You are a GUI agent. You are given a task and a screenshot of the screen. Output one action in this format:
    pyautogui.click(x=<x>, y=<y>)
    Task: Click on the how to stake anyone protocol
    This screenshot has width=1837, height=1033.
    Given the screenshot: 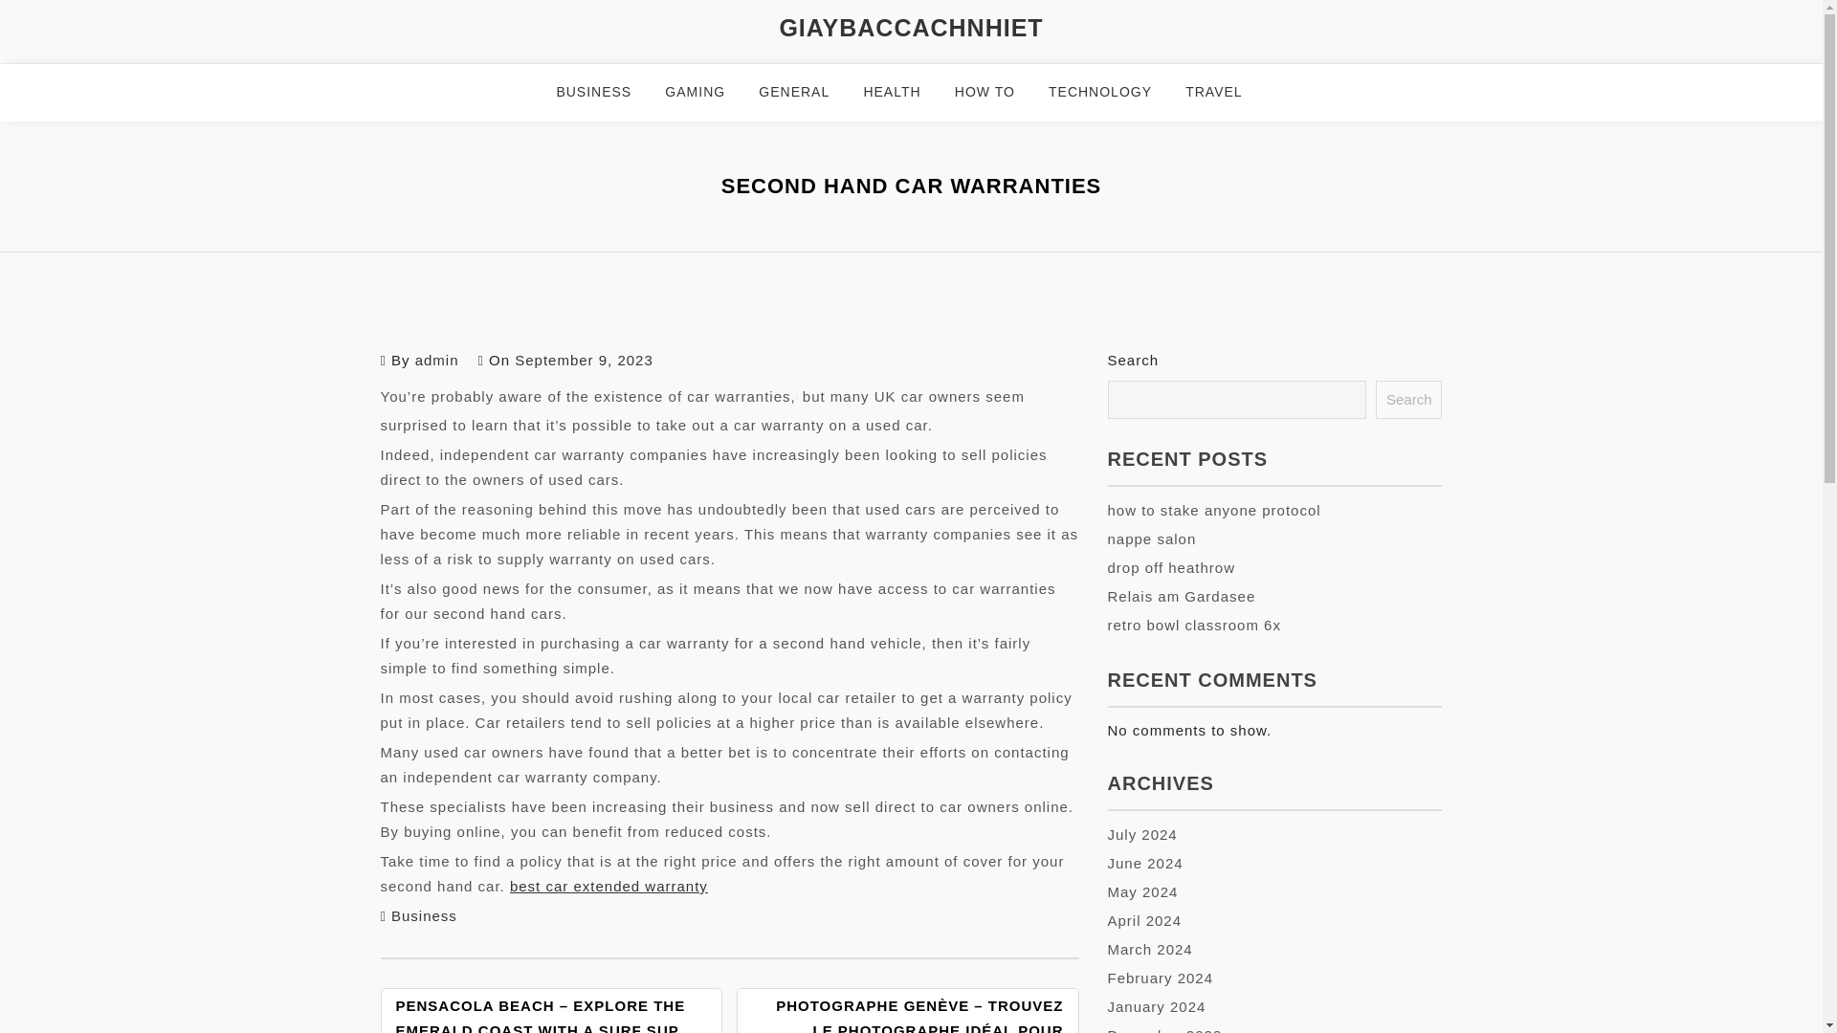 What is the action you would take?
    pyautogui.click(x=1213, y=510)
    